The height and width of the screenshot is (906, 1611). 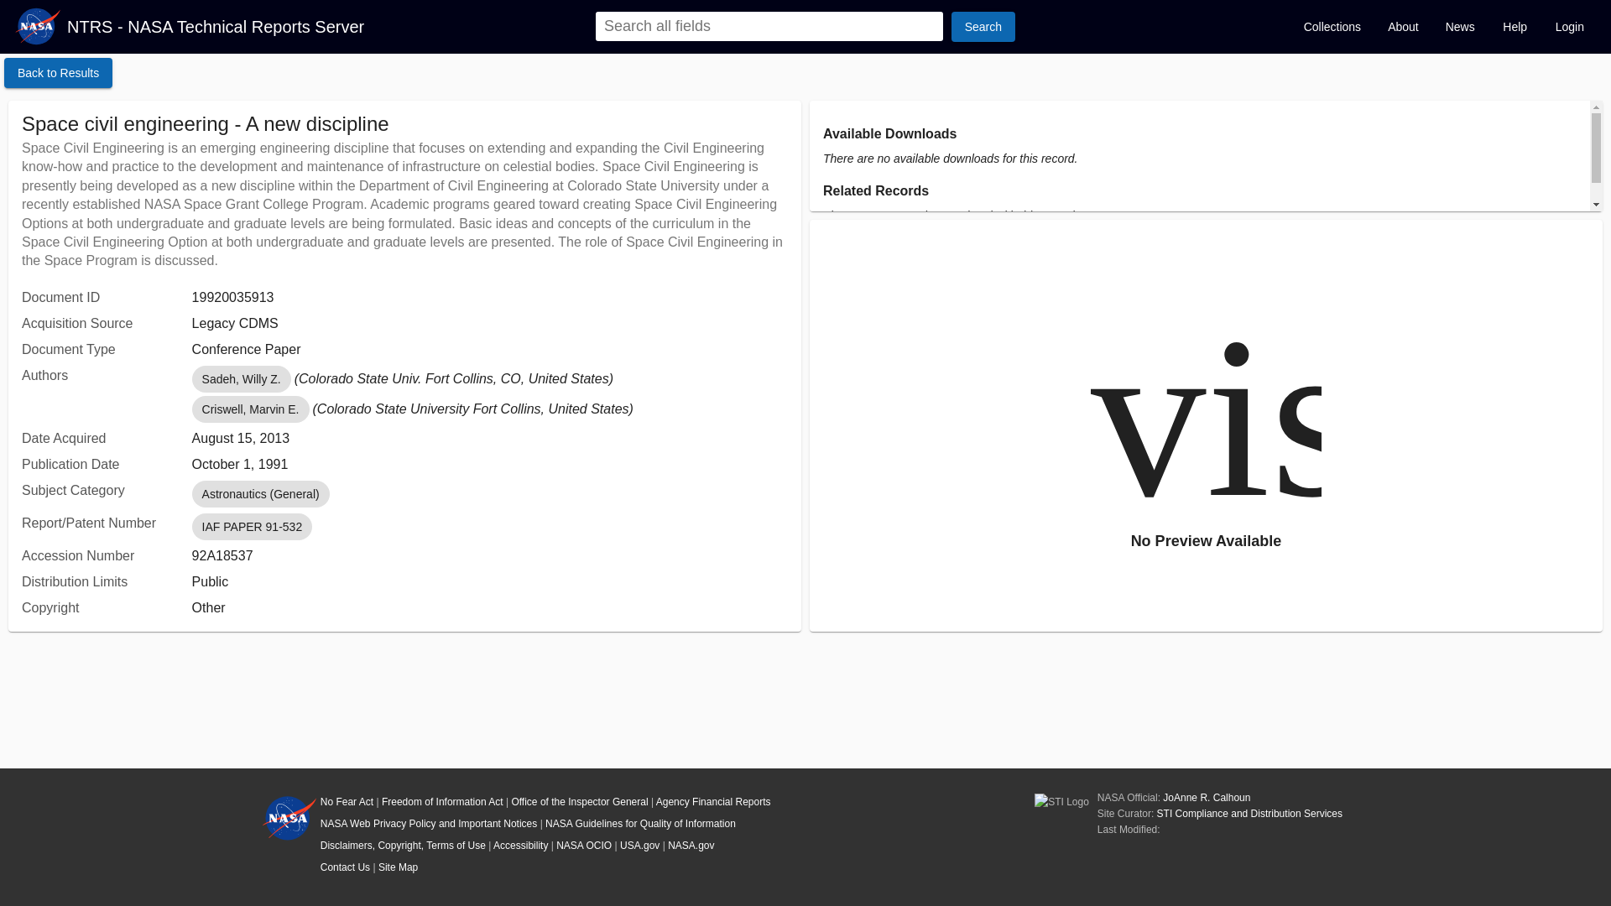 What do you see at coordinates (1569, 27) in the screenshot?
I see `Login` at bounding box center [1569, 27].